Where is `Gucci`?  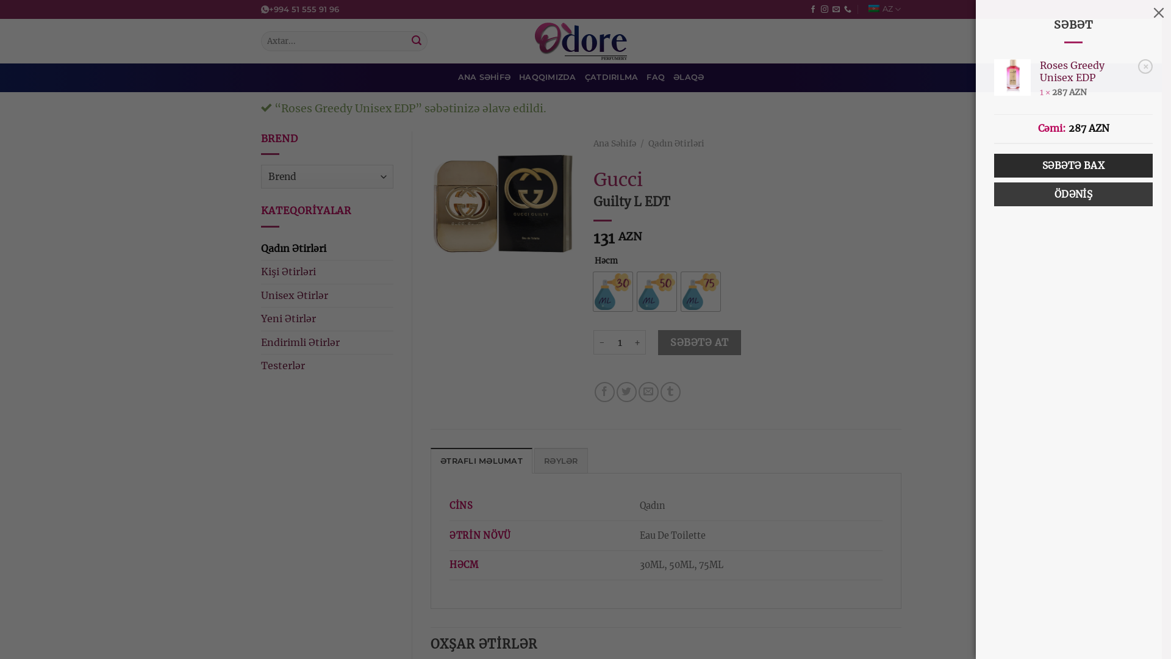 Gucci is located at coordinates (618, 179).